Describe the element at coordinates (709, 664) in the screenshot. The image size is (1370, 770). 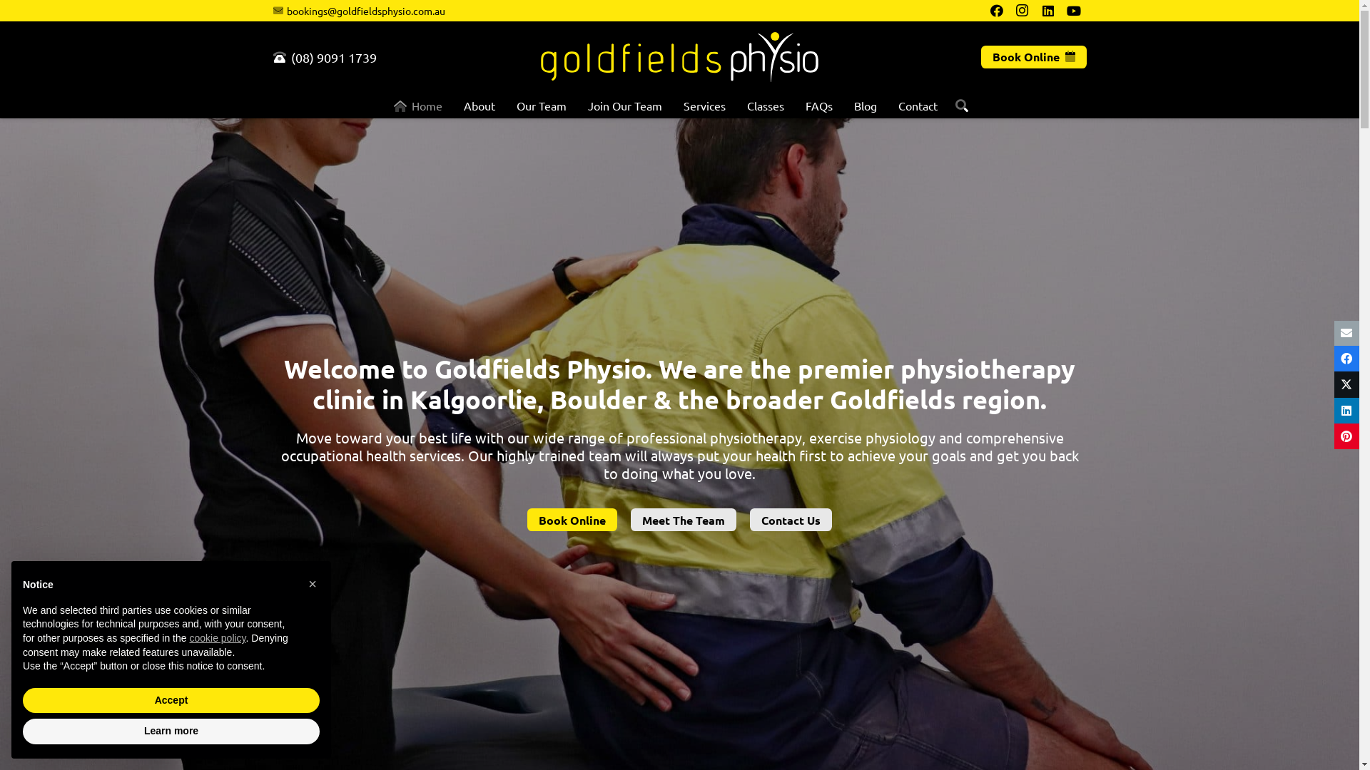
I see `Facebook` at that location.